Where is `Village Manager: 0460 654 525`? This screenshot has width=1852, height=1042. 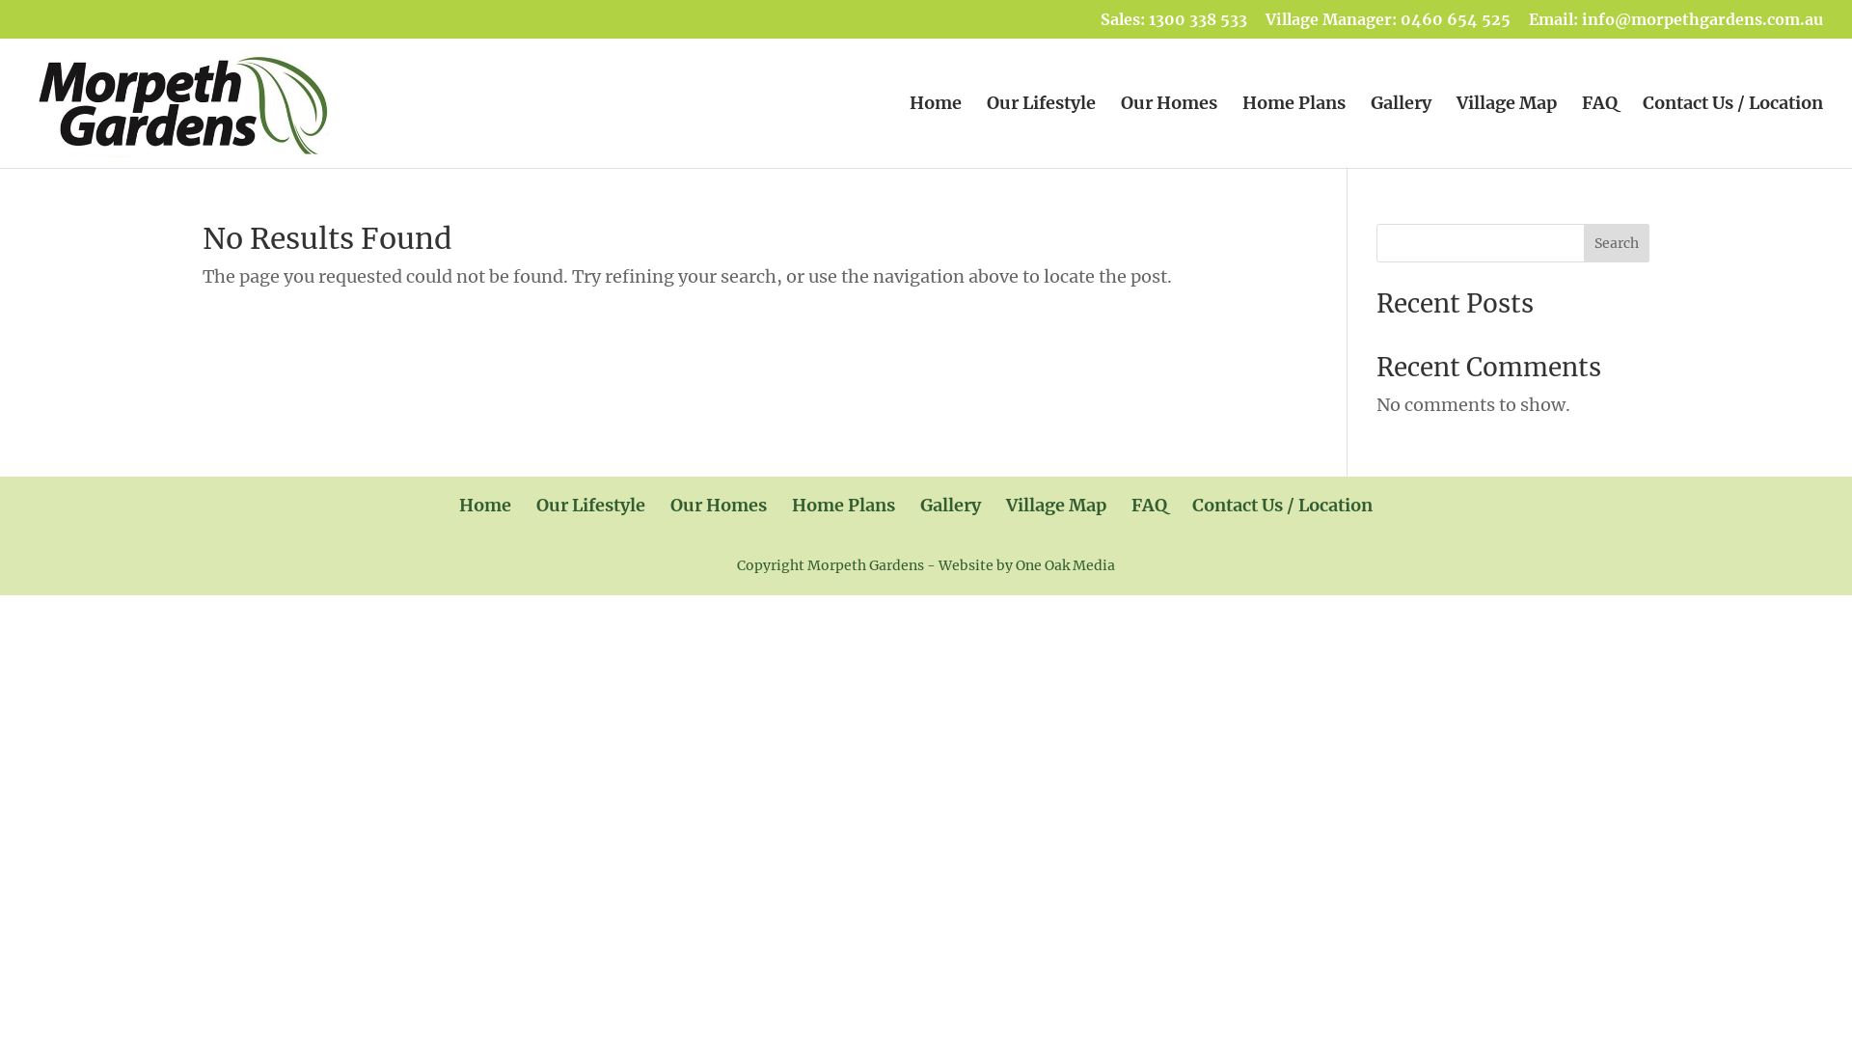 Village Manager: 0460 654 525 is located at coordinates (1388, 25).